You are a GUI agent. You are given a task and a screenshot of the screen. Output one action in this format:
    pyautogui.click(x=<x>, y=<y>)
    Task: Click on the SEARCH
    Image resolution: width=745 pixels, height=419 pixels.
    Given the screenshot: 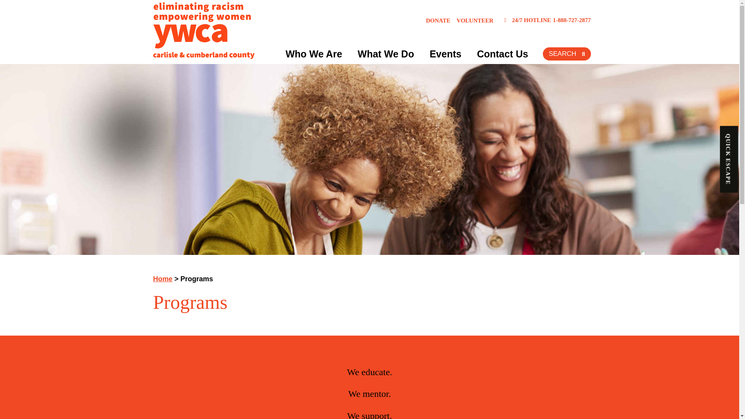 What is the action you would take?
    pyautogui.click(x=567, y=54)
    